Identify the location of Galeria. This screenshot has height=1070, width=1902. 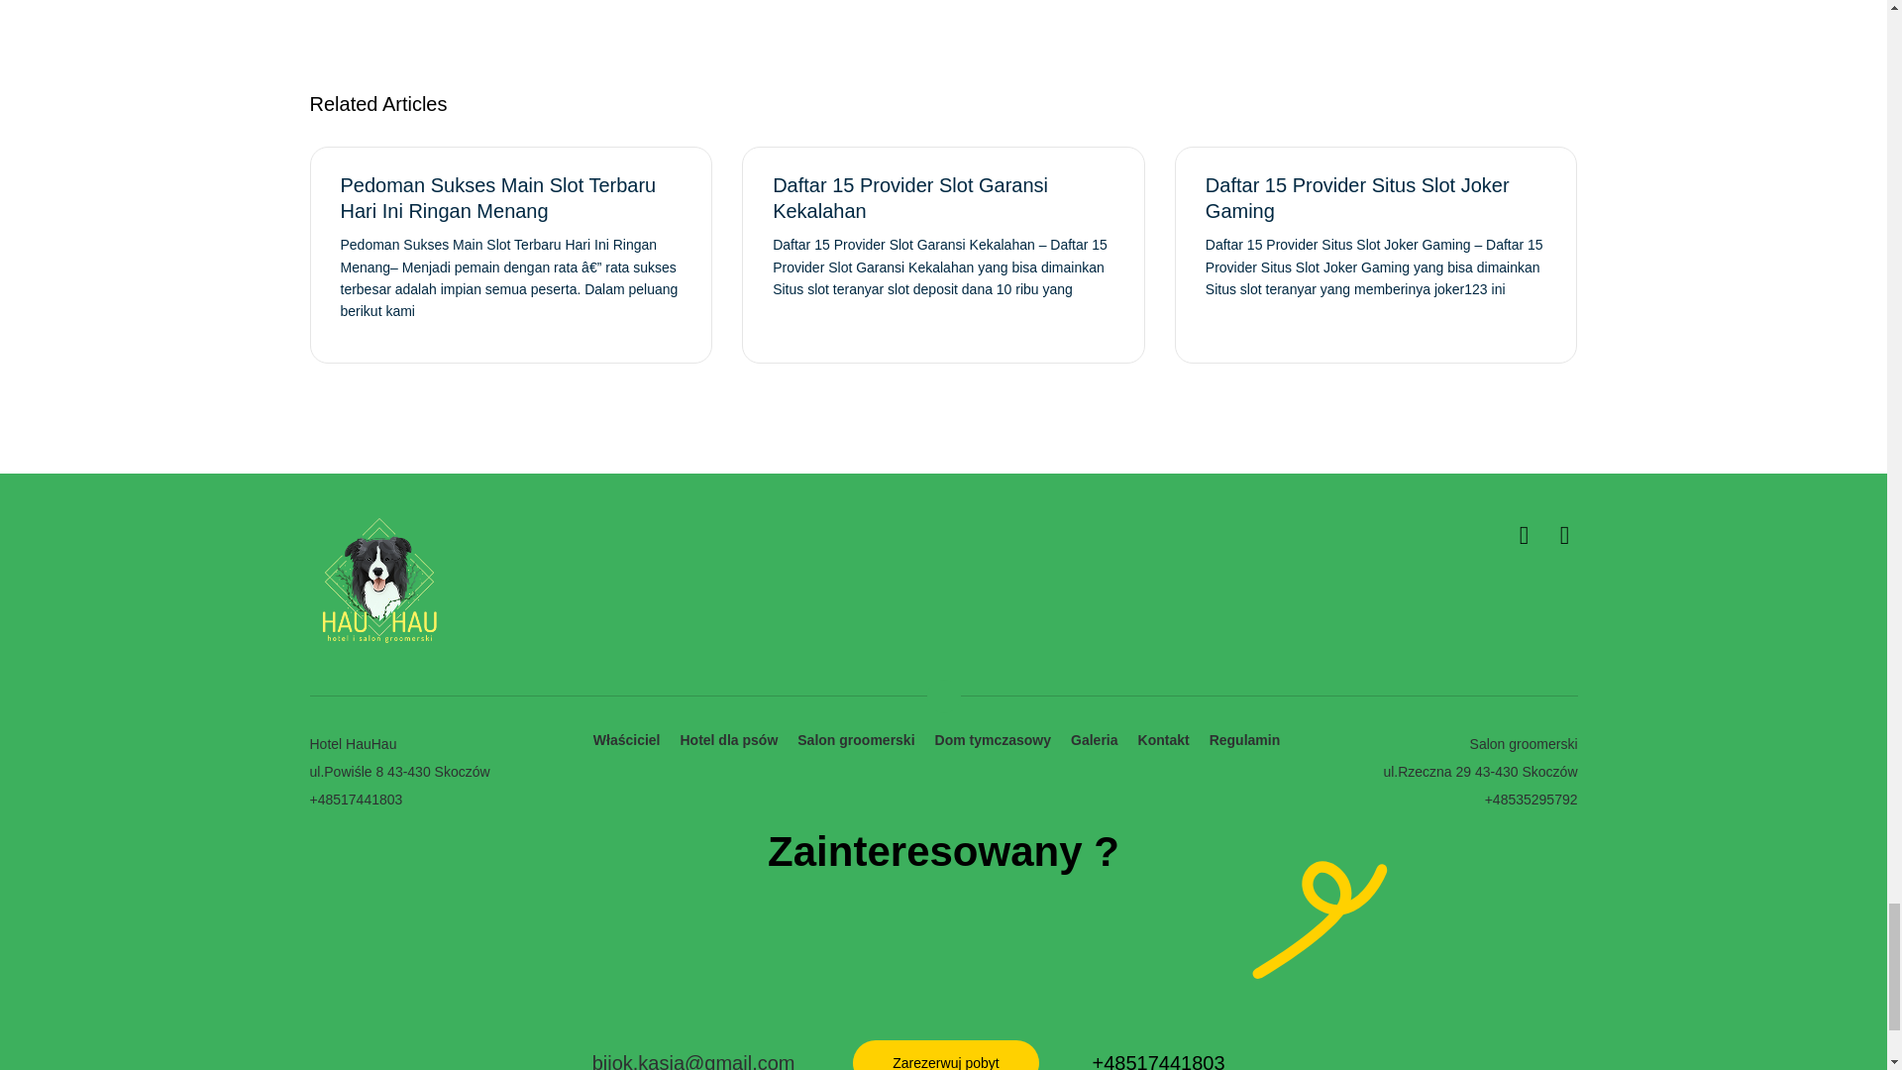
(1094, 739).